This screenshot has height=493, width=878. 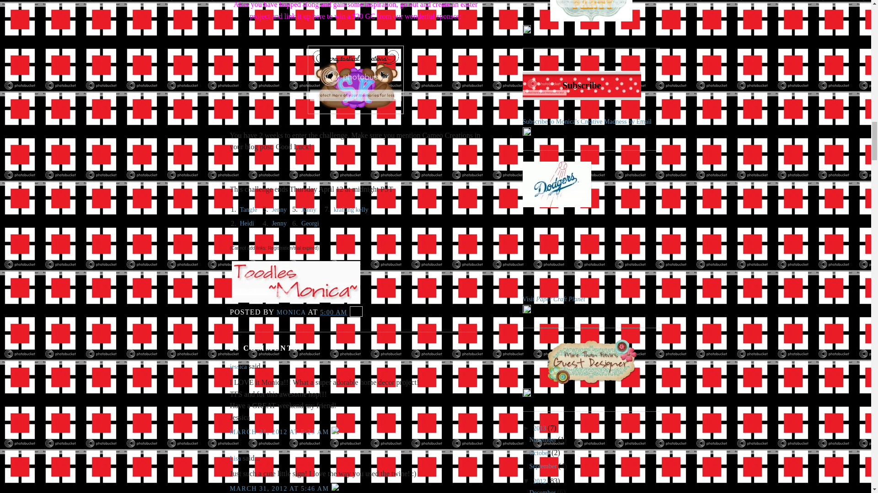 I want to click on Email Post, so click(x=356, y=312).